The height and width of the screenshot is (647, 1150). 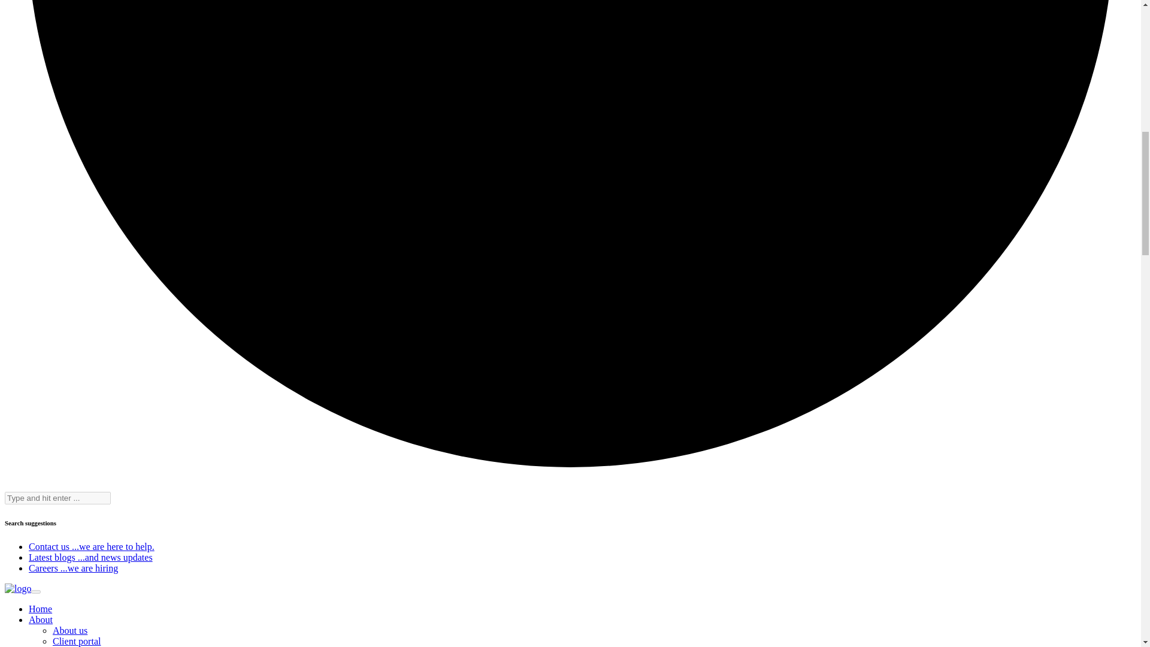 I want to click on Home, so click(x=40, y=609).